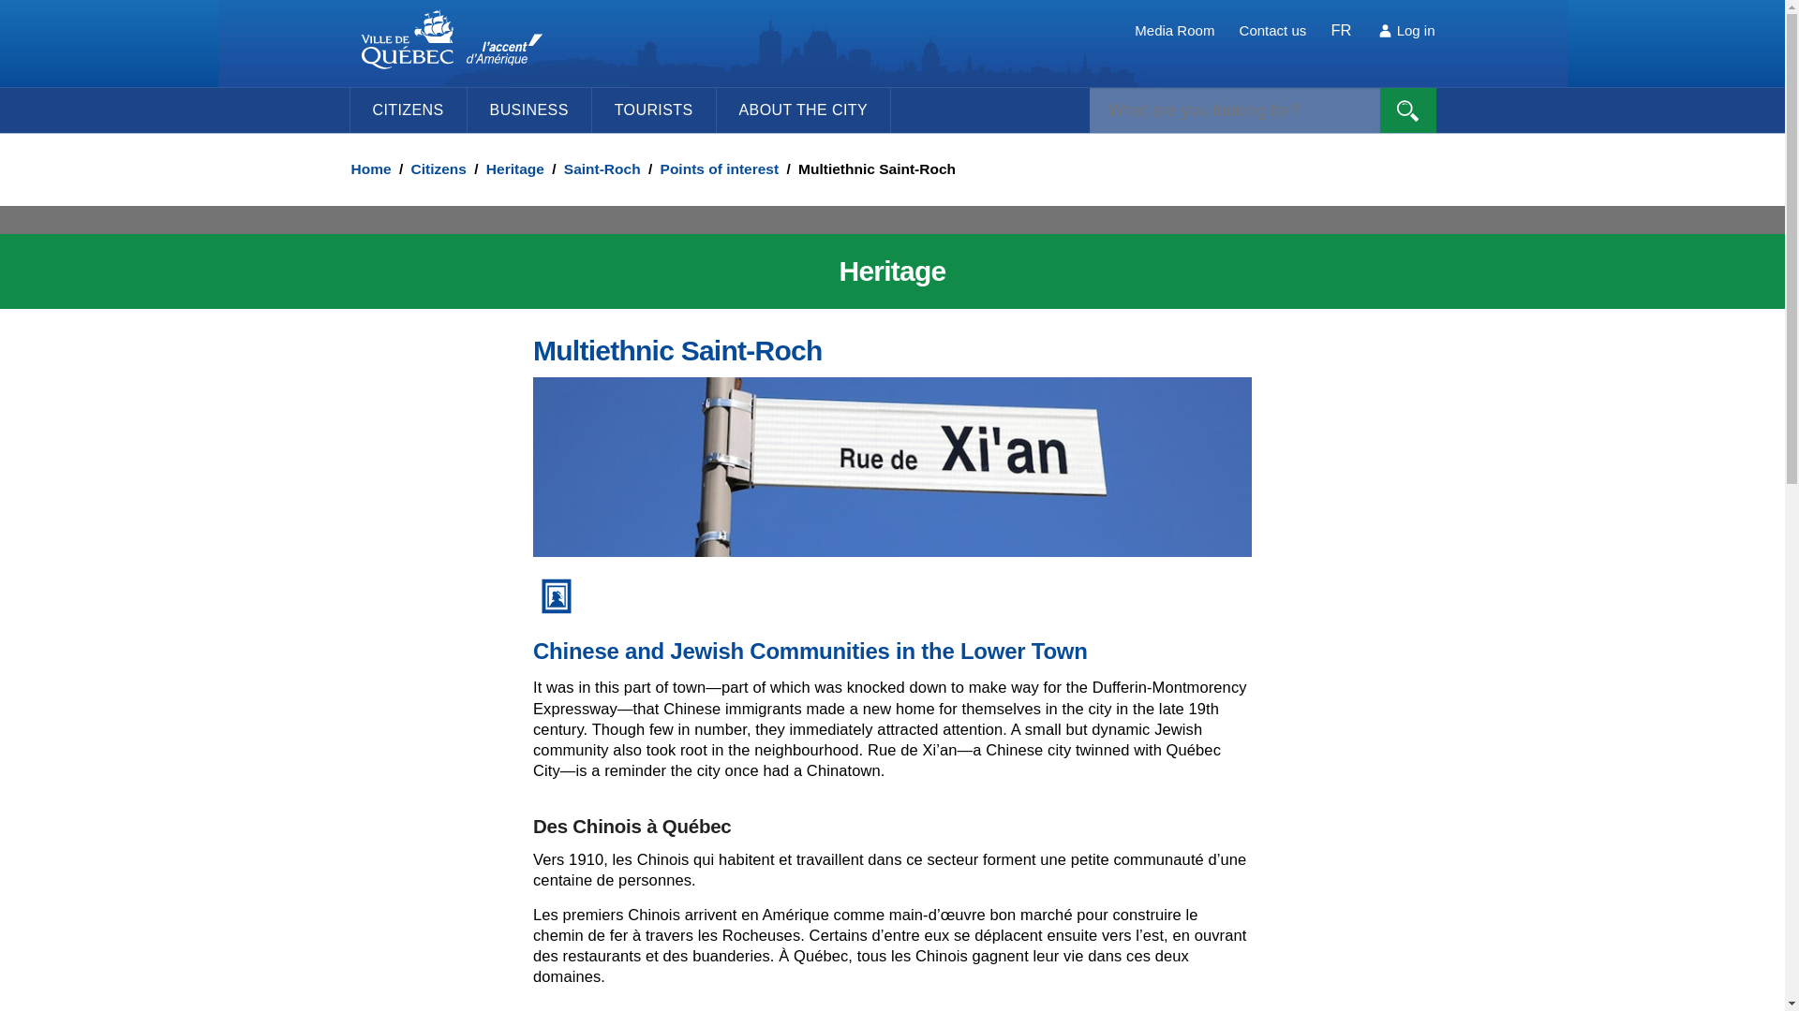  I want to click on Contact us, so click(1272, 30).